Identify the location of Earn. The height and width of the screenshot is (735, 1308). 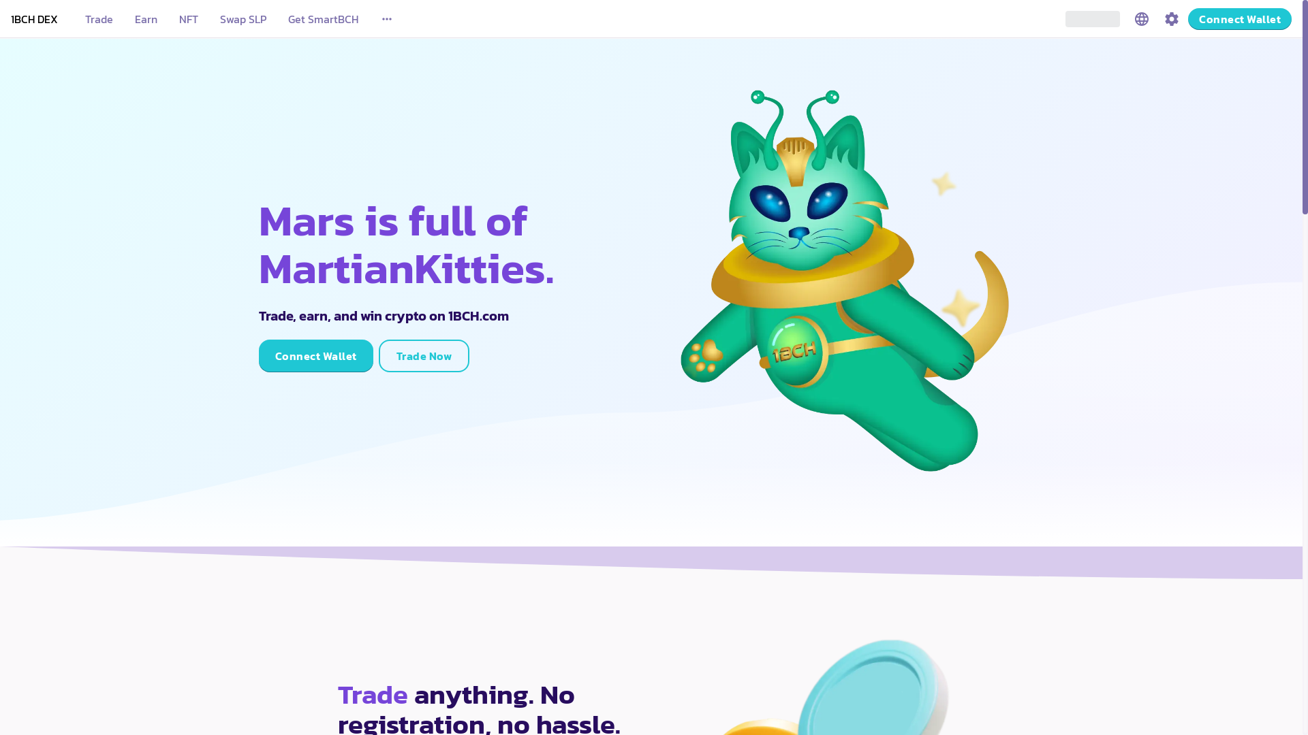
(146, 19).